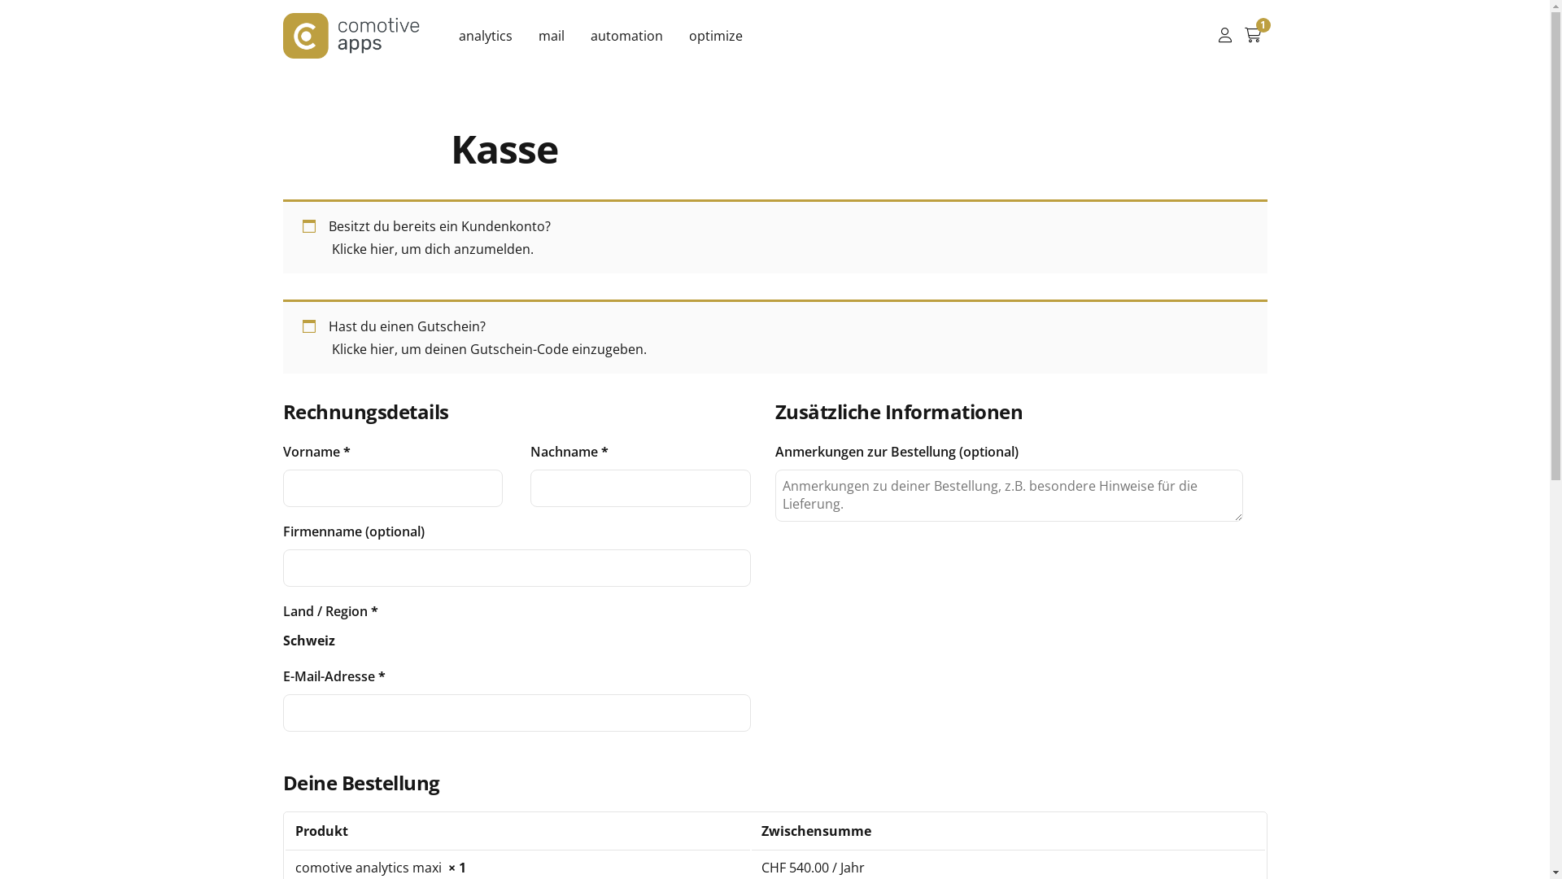  What do you see at coordinates (715, 36) in the screenshot?
I see `optimize` at bounding box center [715, 36].